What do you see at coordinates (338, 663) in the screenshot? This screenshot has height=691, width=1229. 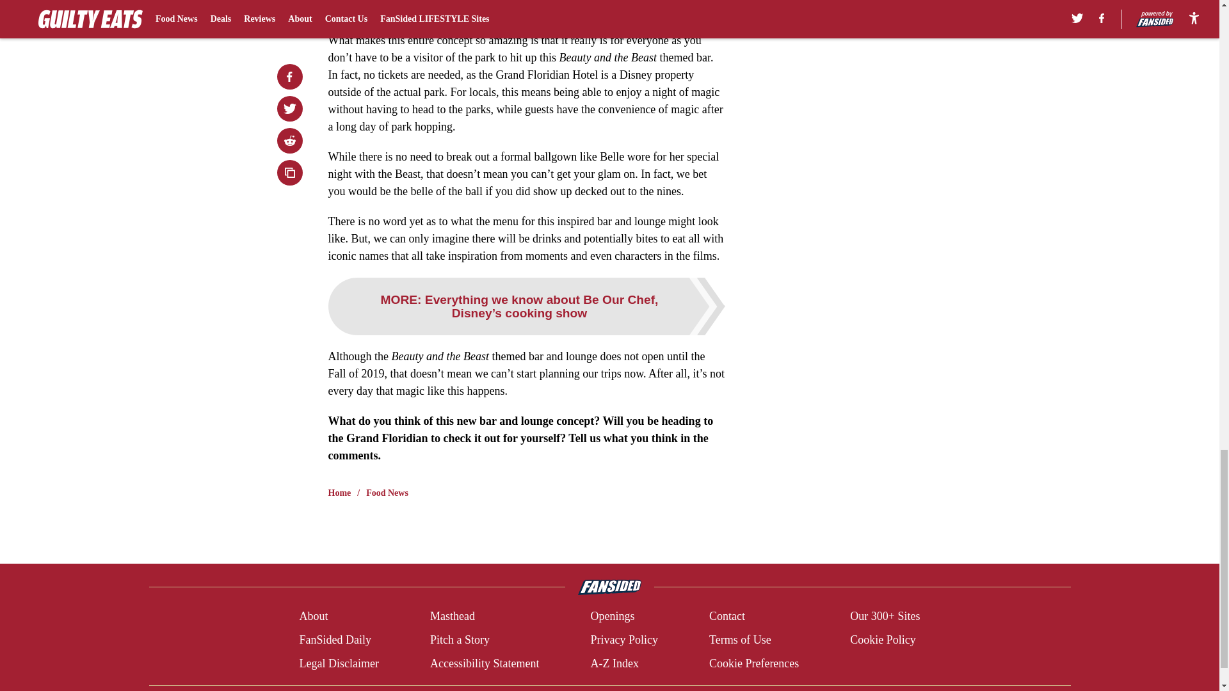 I see `Legal Disclaimer` at bounding box center [338, 663].